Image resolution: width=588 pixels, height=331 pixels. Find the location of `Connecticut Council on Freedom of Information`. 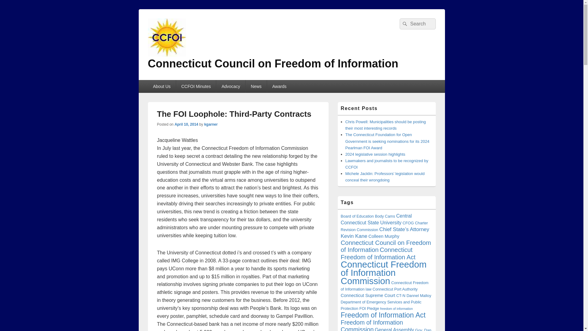

Connecticut Council on Freedom of Information is located at coordinates (273, 63).